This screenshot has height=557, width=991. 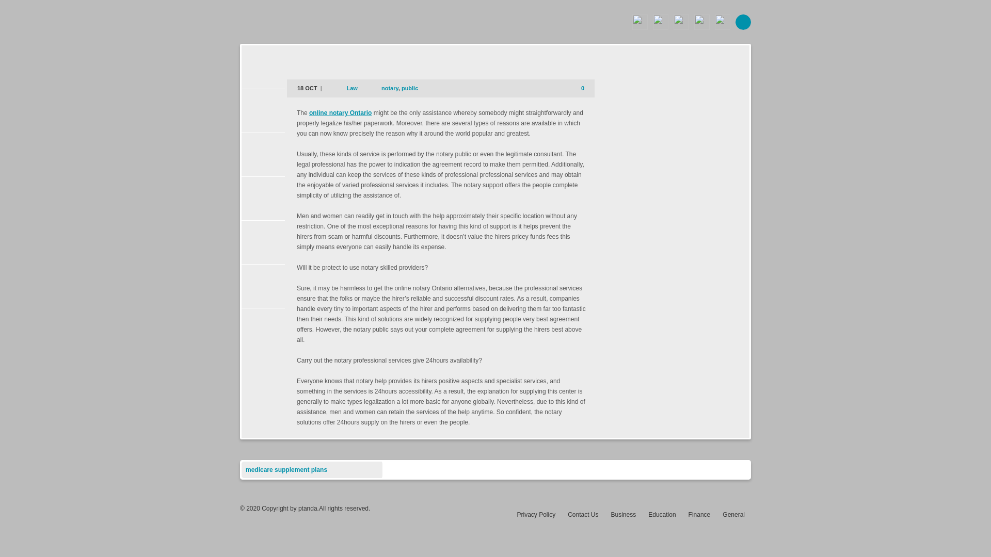 What do you see at coordinates (536, 515) in the screenshot?
I see `Privacy Policy` at bounding box center [536, 515].